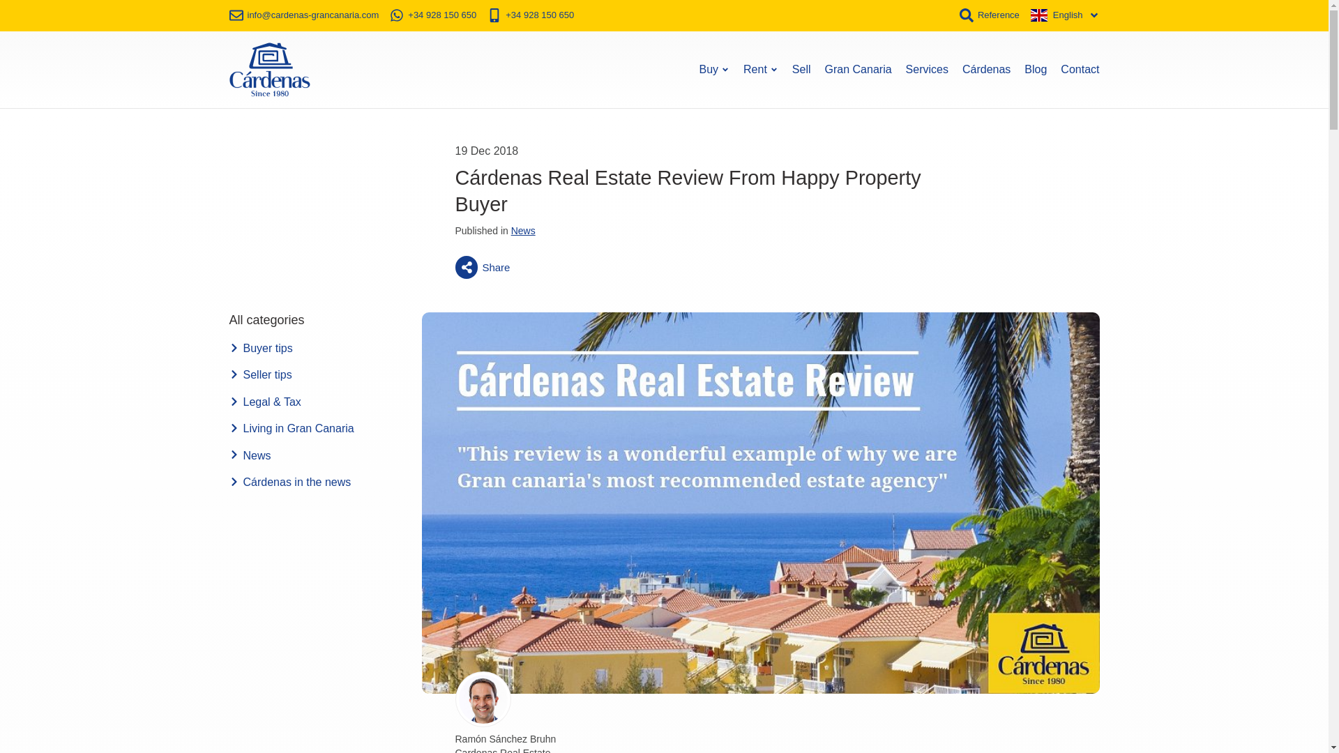 This screenshot has height=753, width=1339. I want to click on Rent, so click(760, 70).